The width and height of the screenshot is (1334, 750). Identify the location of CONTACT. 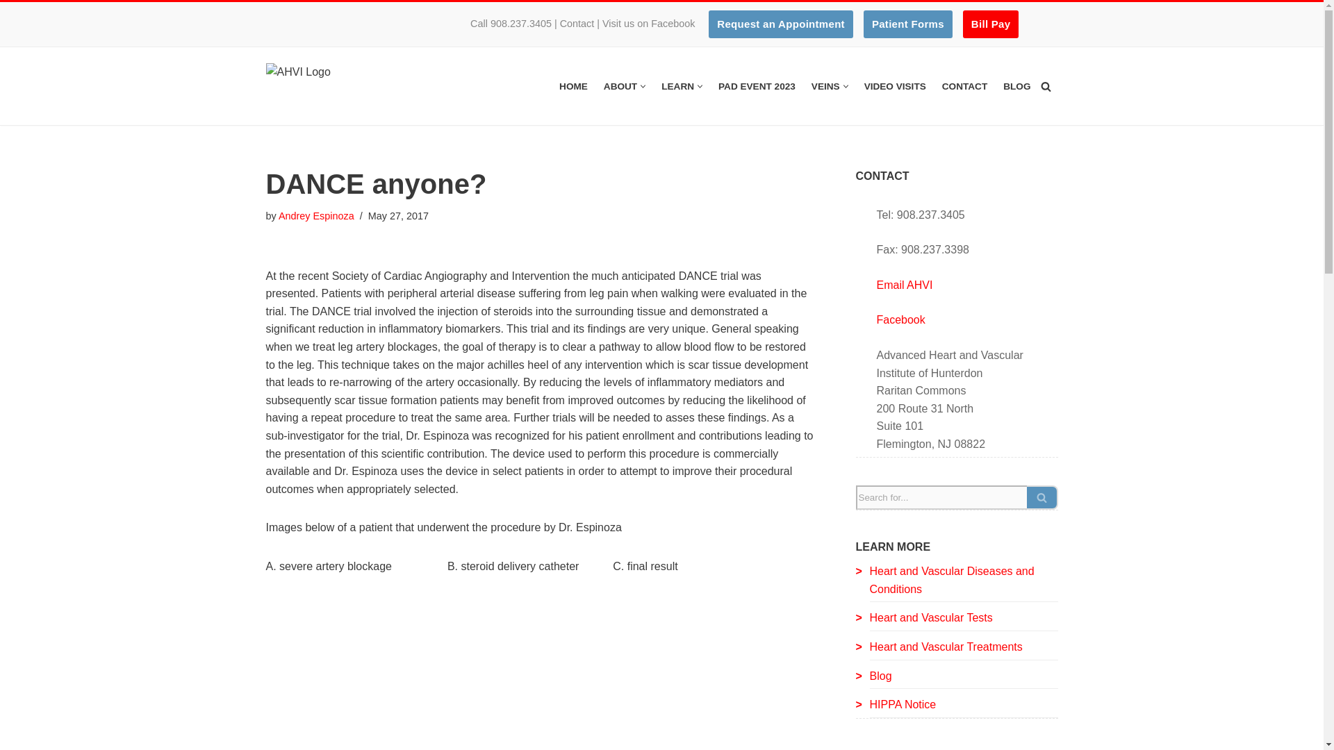
(964, 86).